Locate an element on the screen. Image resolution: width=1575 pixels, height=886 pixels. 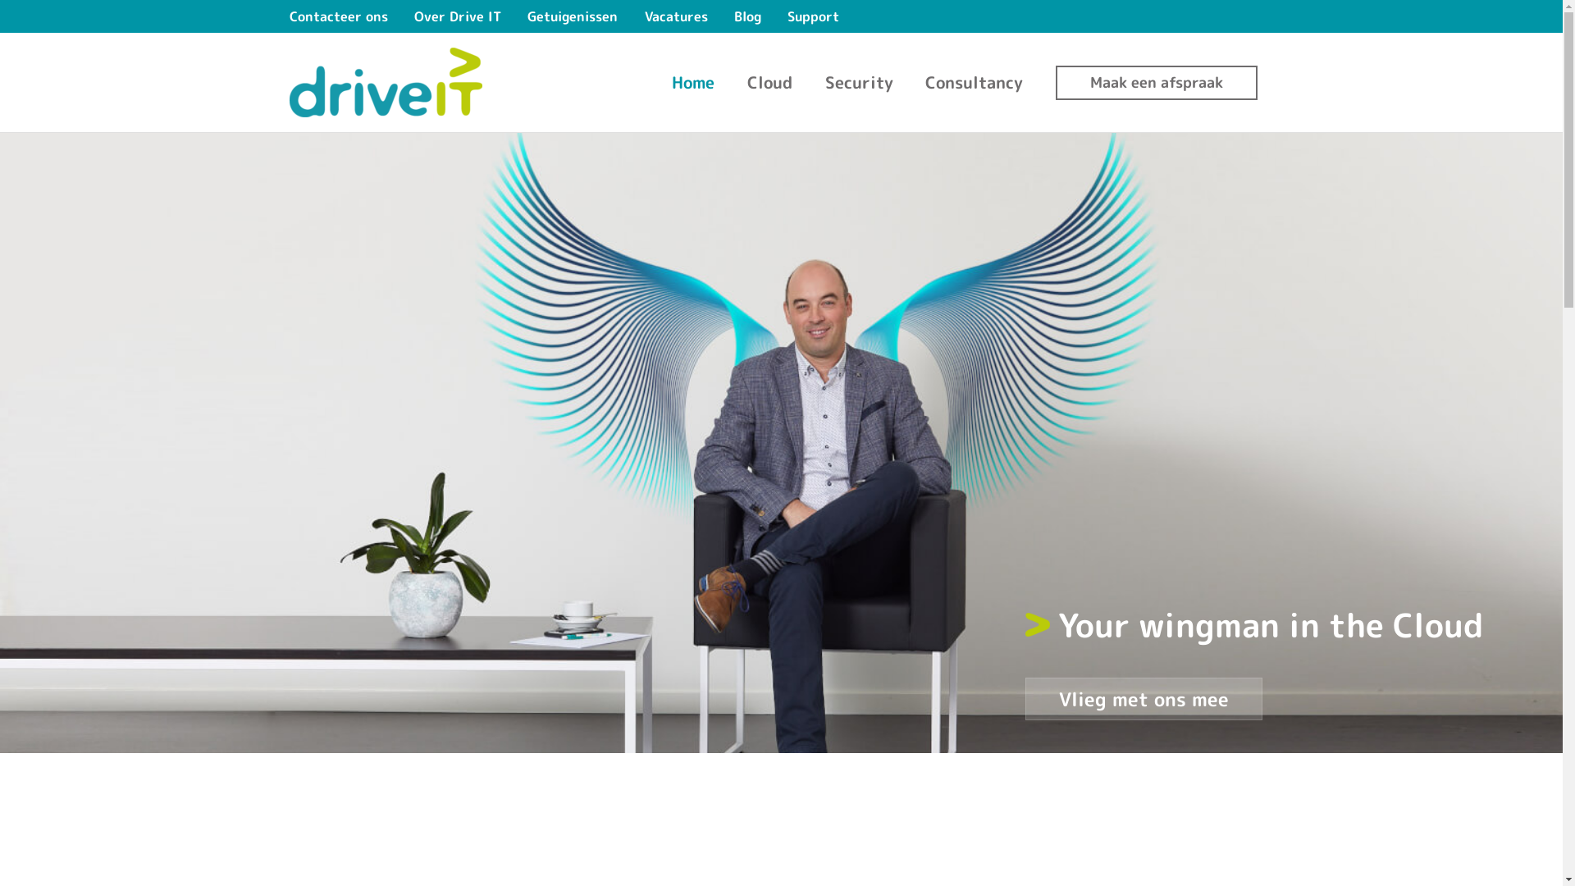
Over Drive IT is located at coordinates (458, 16).